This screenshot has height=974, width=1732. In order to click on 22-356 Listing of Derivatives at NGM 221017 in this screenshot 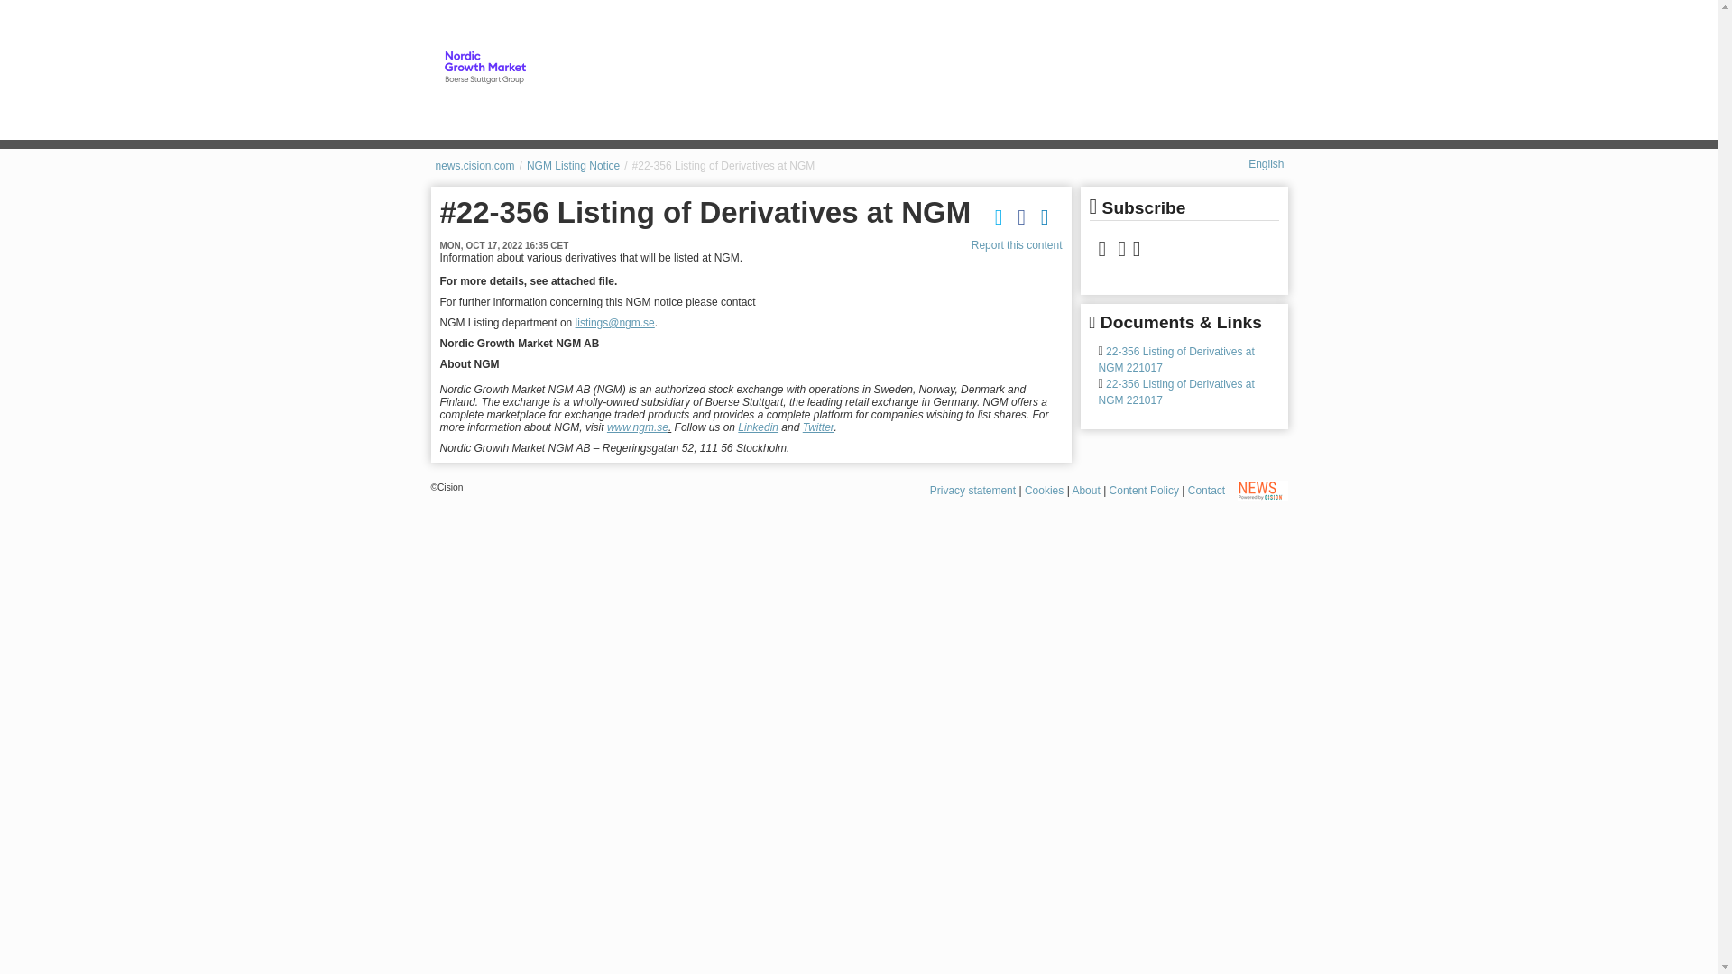, I will do `click(1176, 359)`.